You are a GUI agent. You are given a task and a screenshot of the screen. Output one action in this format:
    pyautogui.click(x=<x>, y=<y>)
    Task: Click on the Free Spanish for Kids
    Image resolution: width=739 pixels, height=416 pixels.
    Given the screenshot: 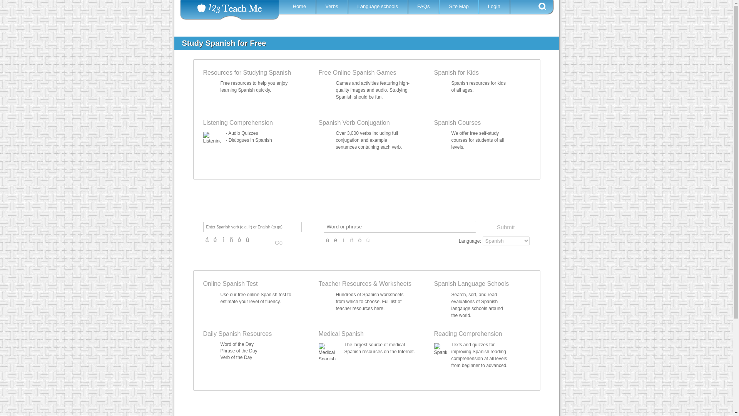 What is the action you would take?
    pyautogui.click(x=456, y=72)
    